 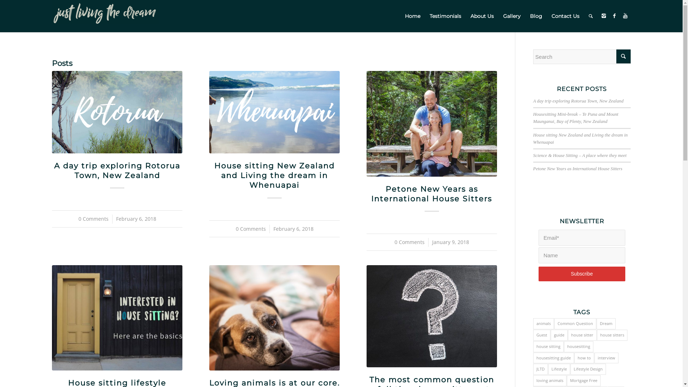 What do you see at coordinates (612, 335) in the screenshot?
I see `house sitters` at bounding box center [612, 335].